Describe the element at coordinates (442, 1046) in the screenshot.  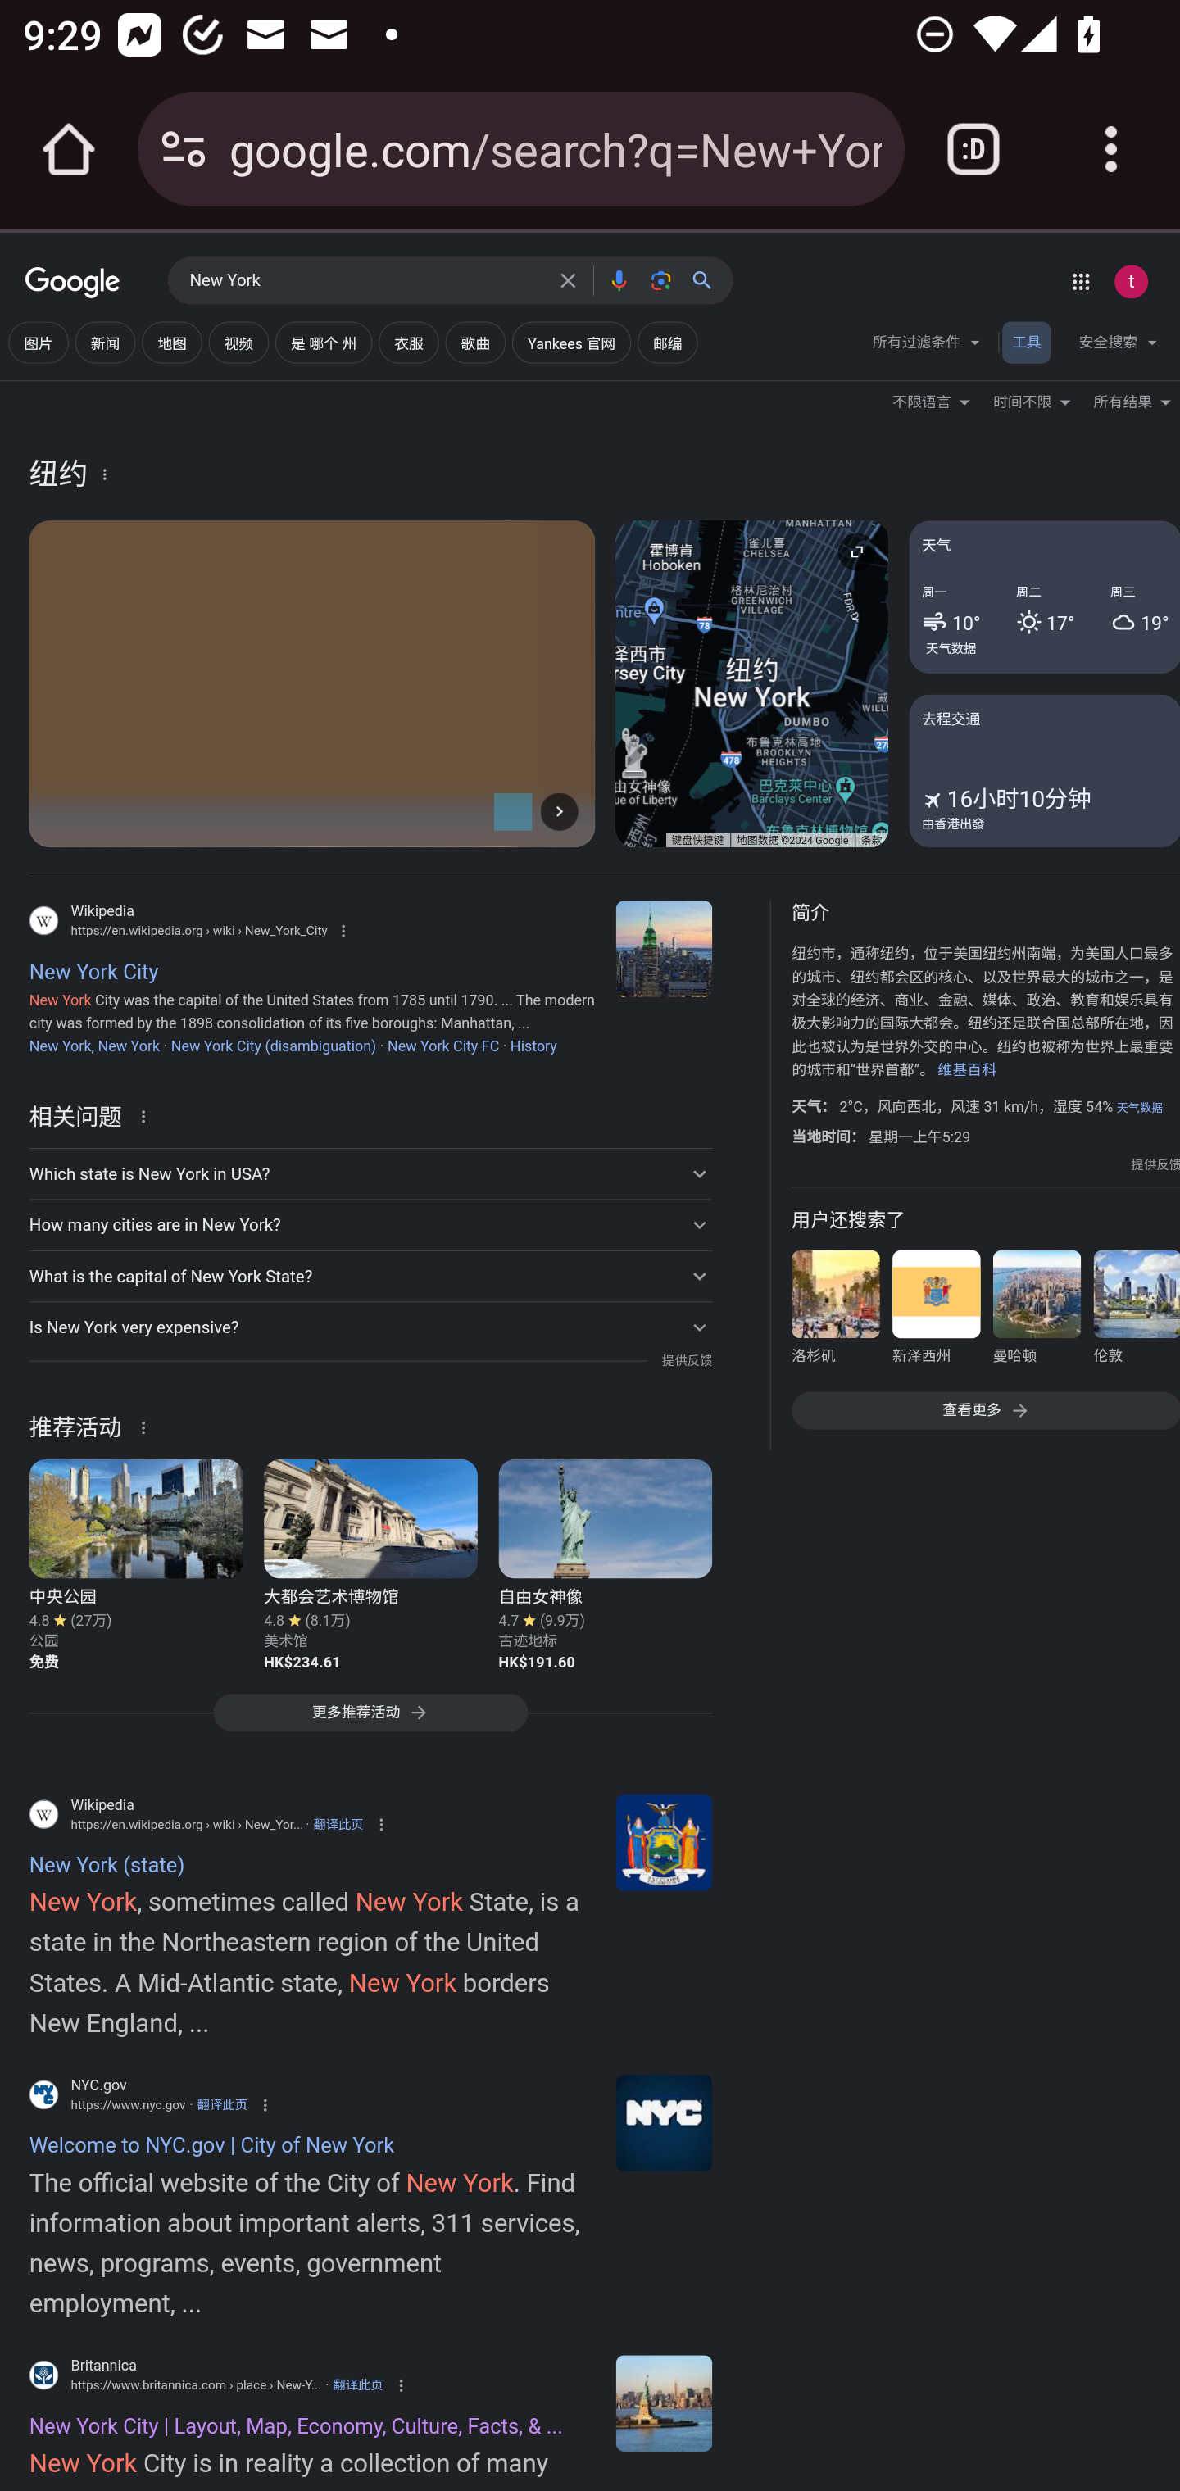
I see `New York City FC` at that location.